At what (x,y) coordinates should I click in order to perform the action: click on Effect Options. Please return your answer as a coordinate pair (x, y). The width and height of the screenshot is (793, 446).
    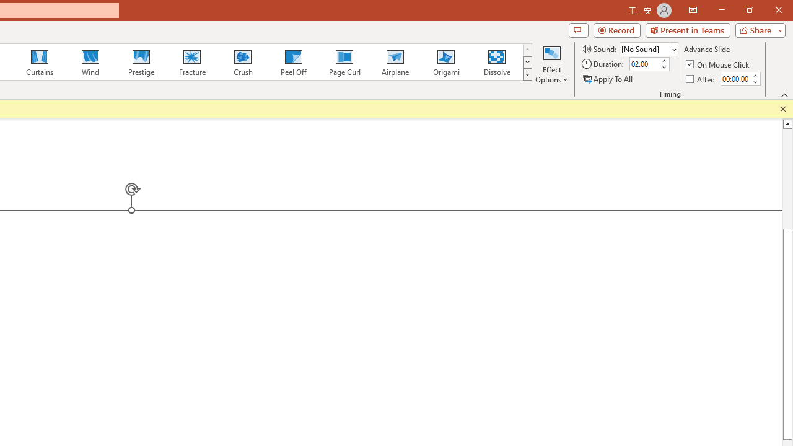
    Looking at the image, I should click on (551, 63).